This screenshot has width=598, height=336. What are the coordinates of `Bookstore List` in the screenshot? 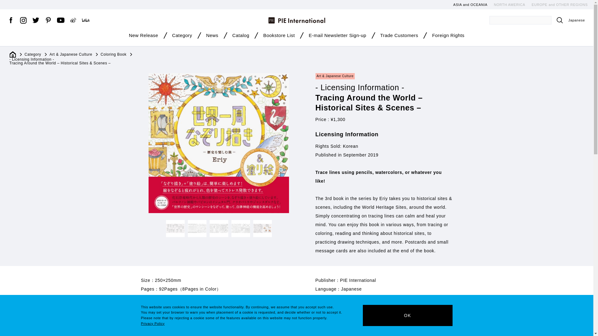 It's located at (279, 37).